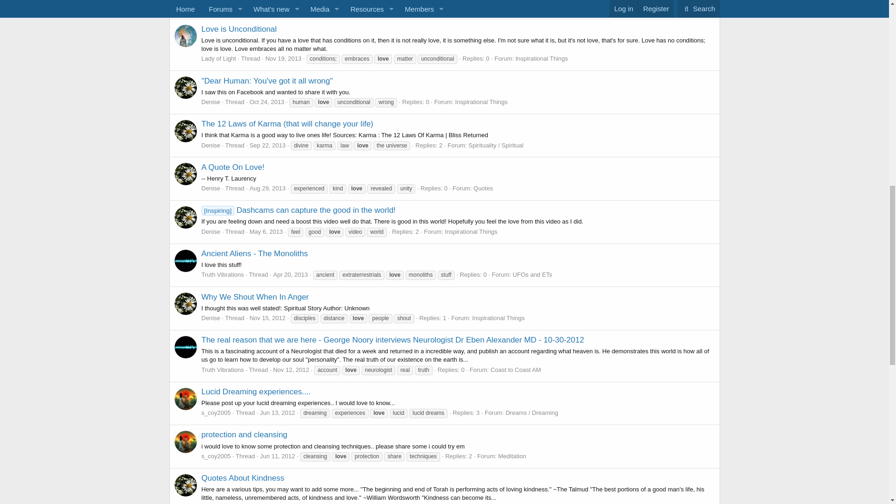 This screenshot has width=896, height=504. Describe the element at coordinates (283, 7) in the screenshot. I see `Nov 19, 2013 at 9:12 AM` at that location.